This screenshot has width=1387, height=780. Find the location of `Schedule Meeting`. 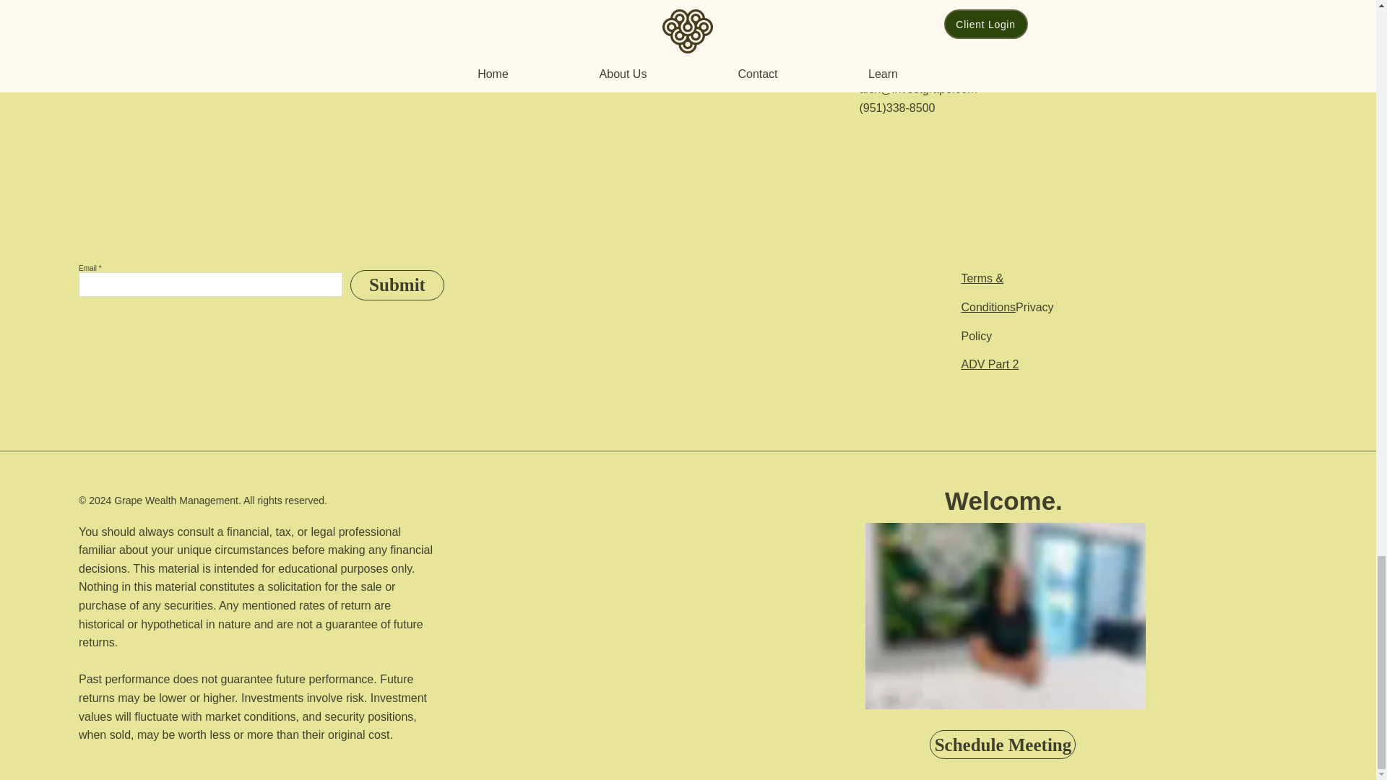

Schedule Meeting is located at coordinates (1003, 744).